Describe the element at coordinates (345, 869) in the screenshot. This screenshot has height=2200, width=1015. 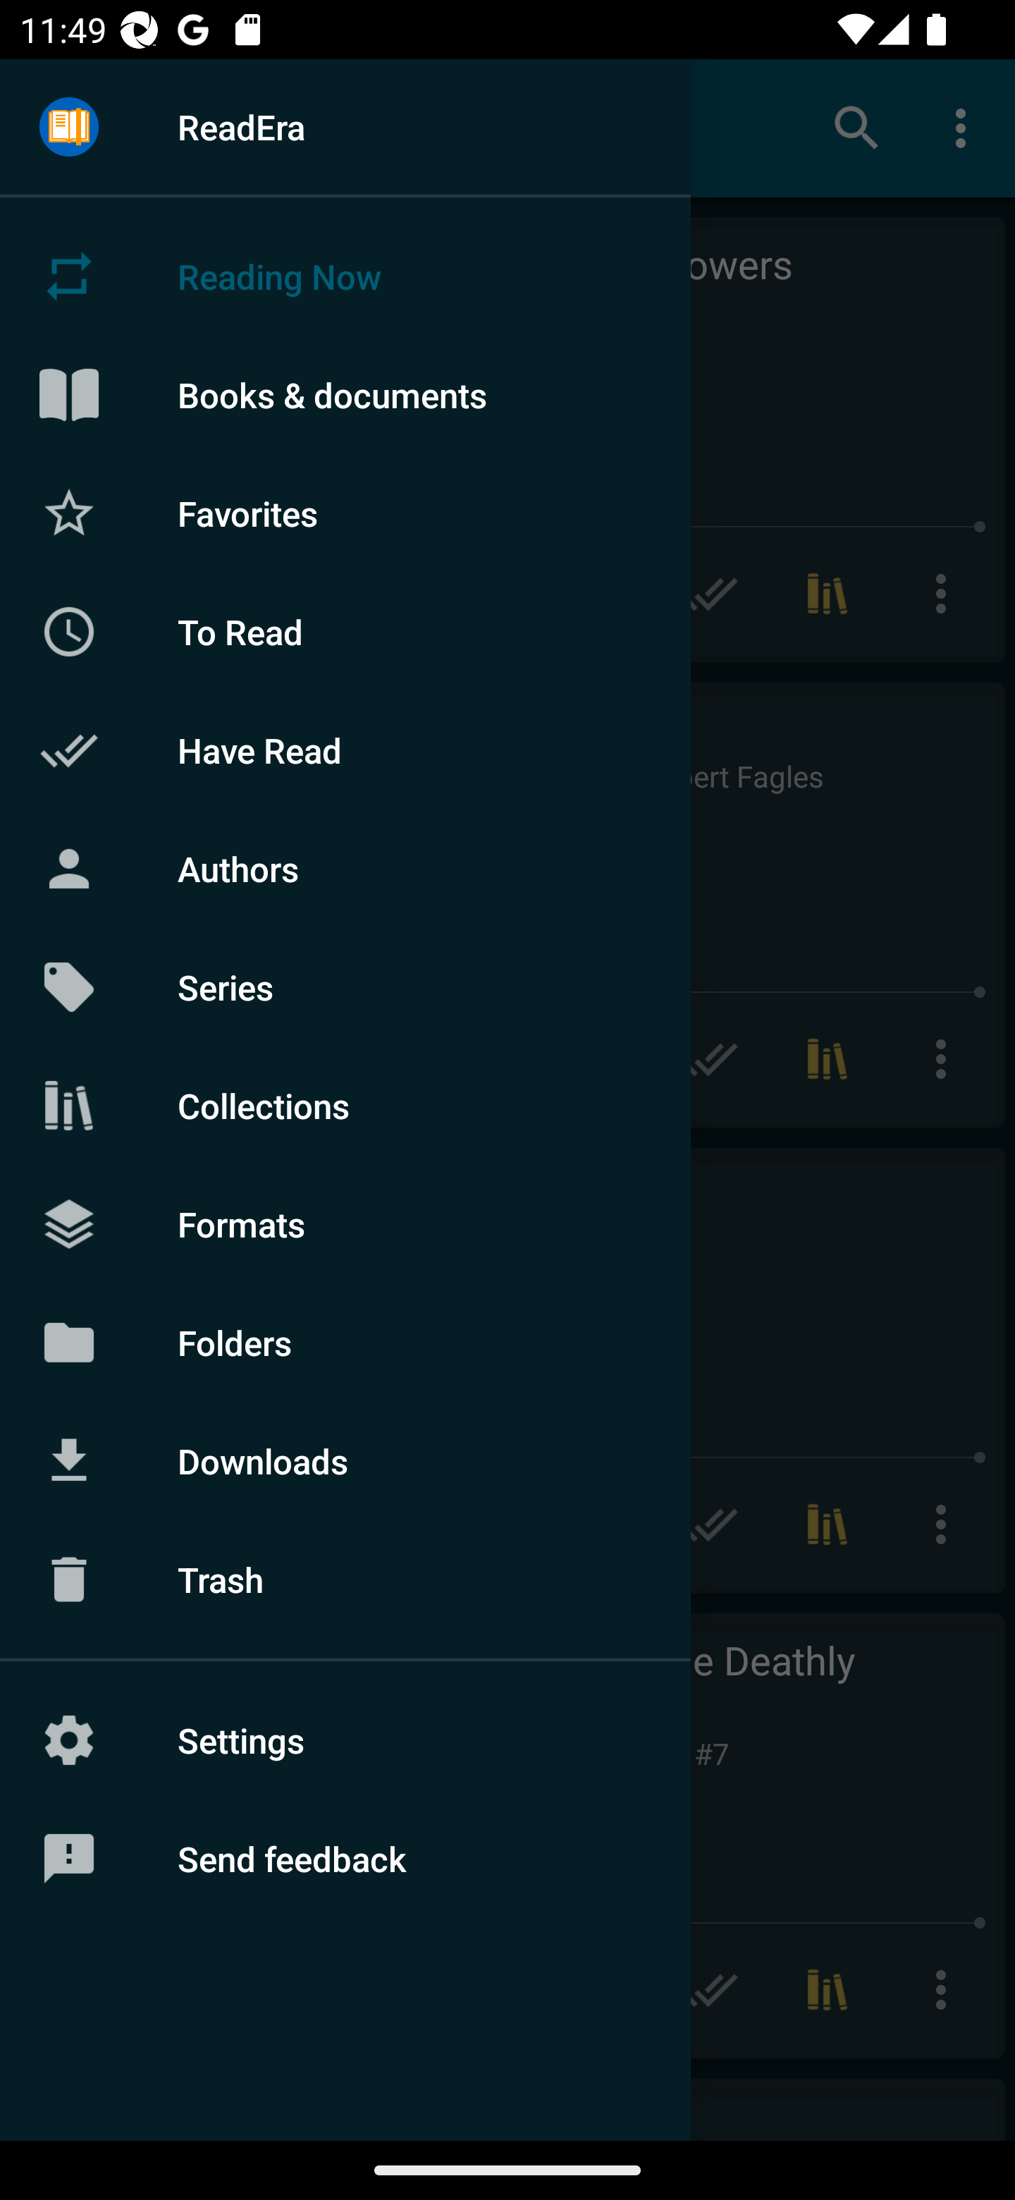
I see `Authors` at that location.